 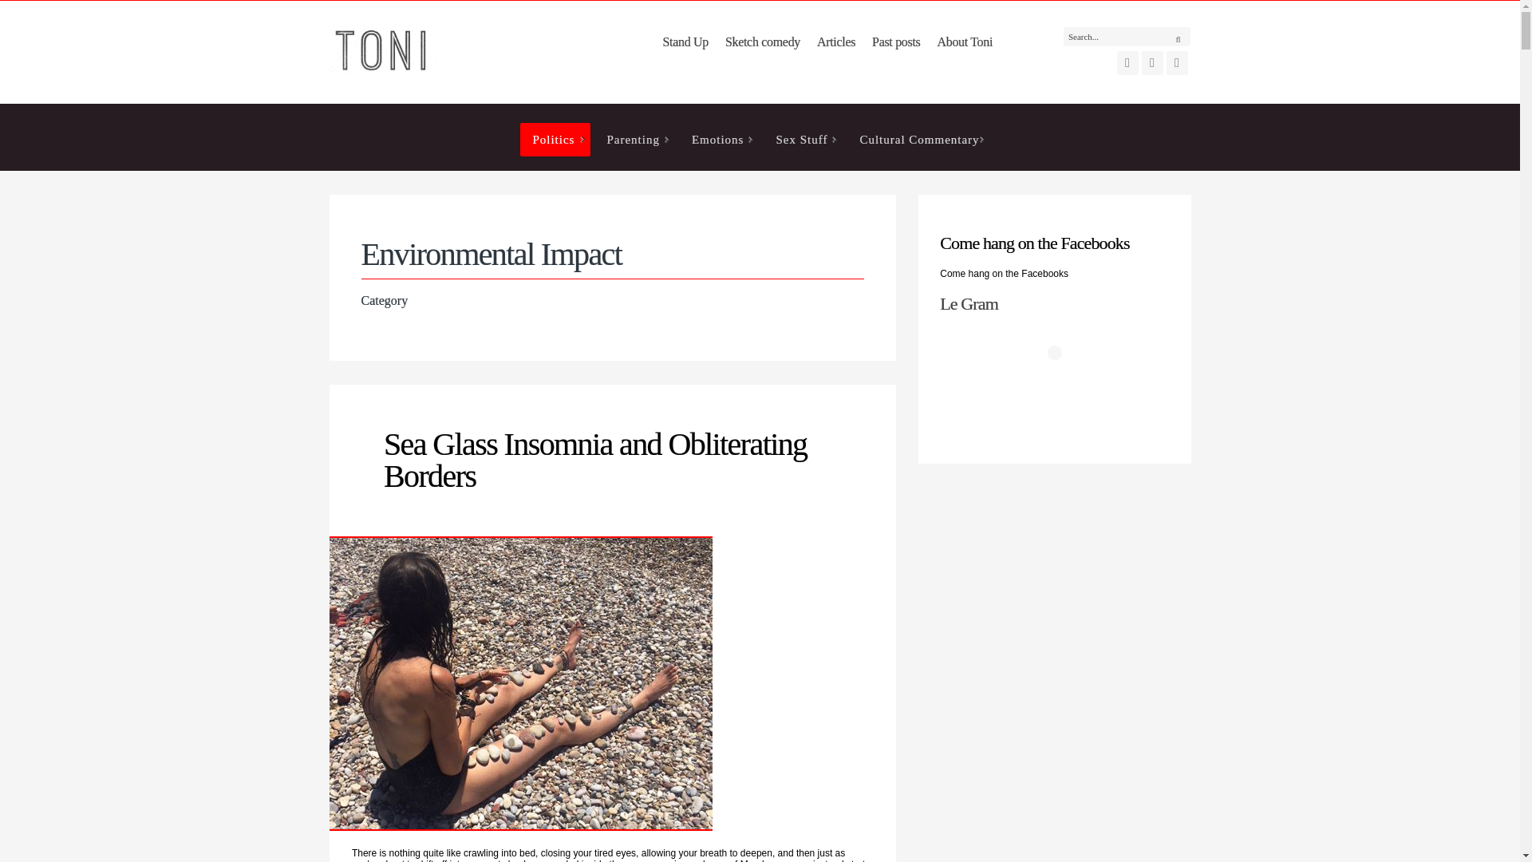 I want to click on Stand Up, so click(x=685, y=42).